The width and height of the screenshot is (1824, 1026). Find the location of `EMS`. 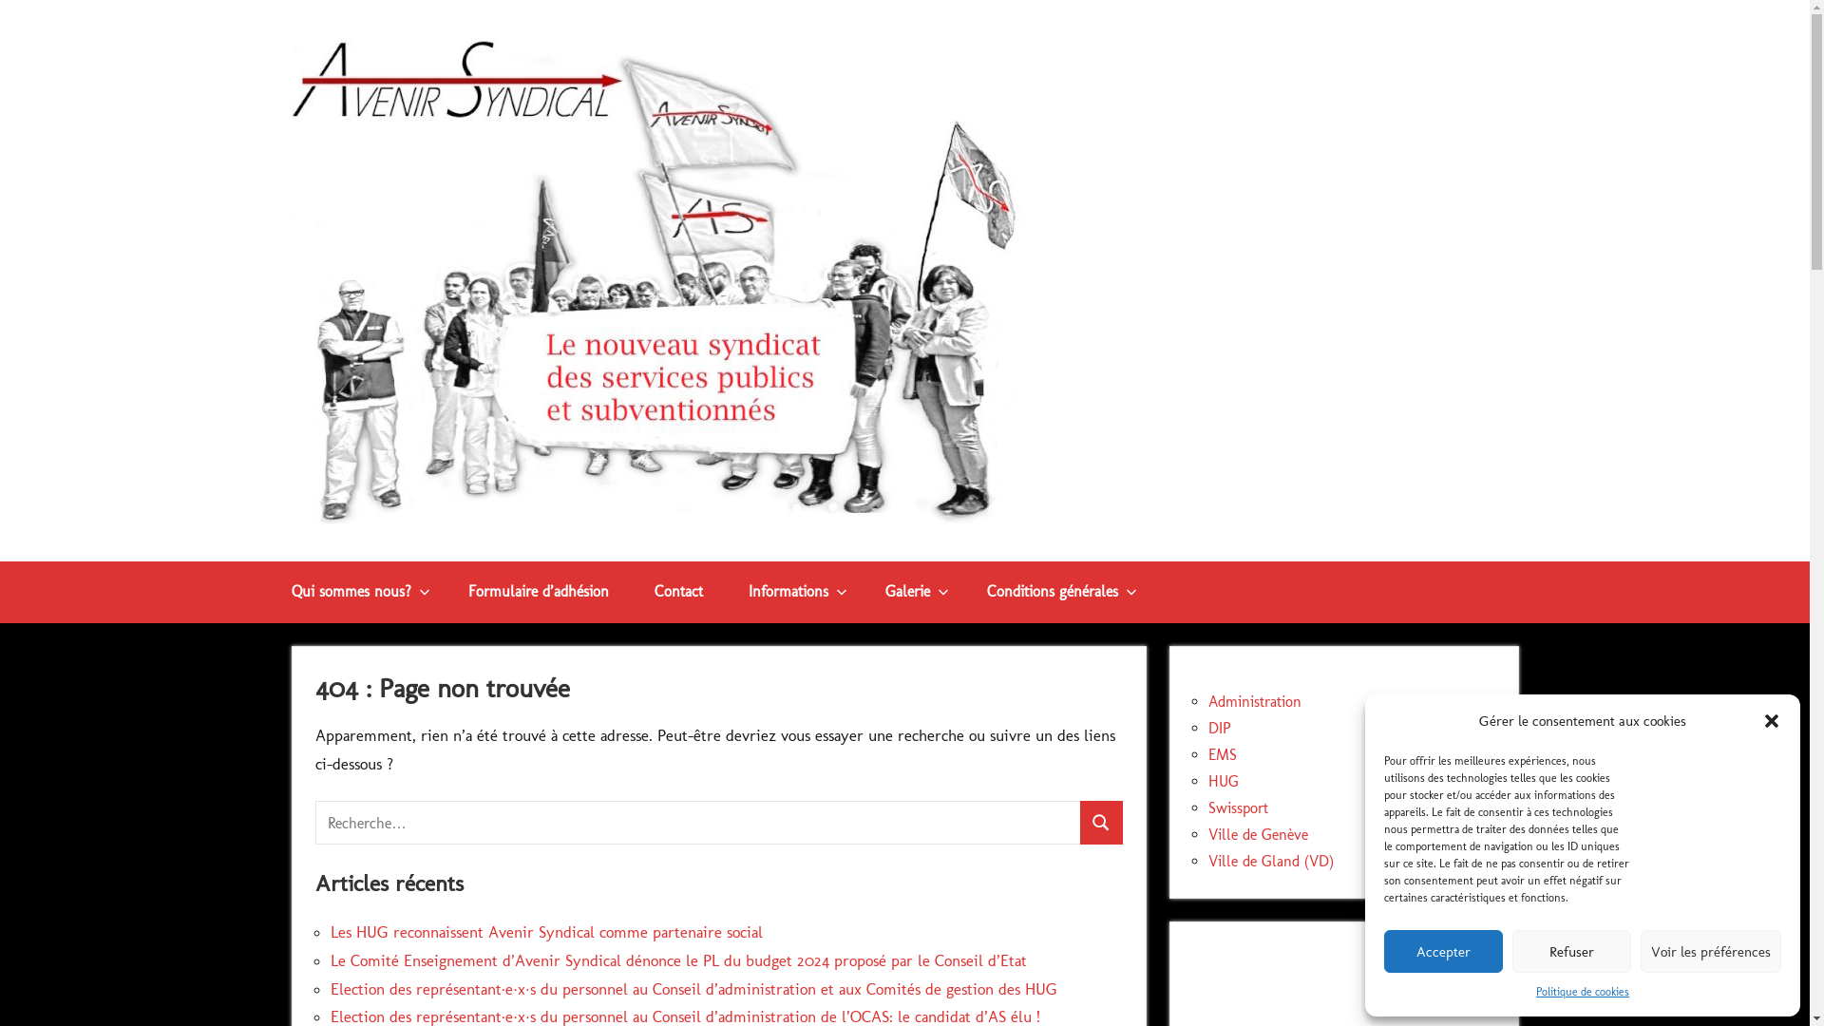

EMS is located at coordinates (1223, 754).